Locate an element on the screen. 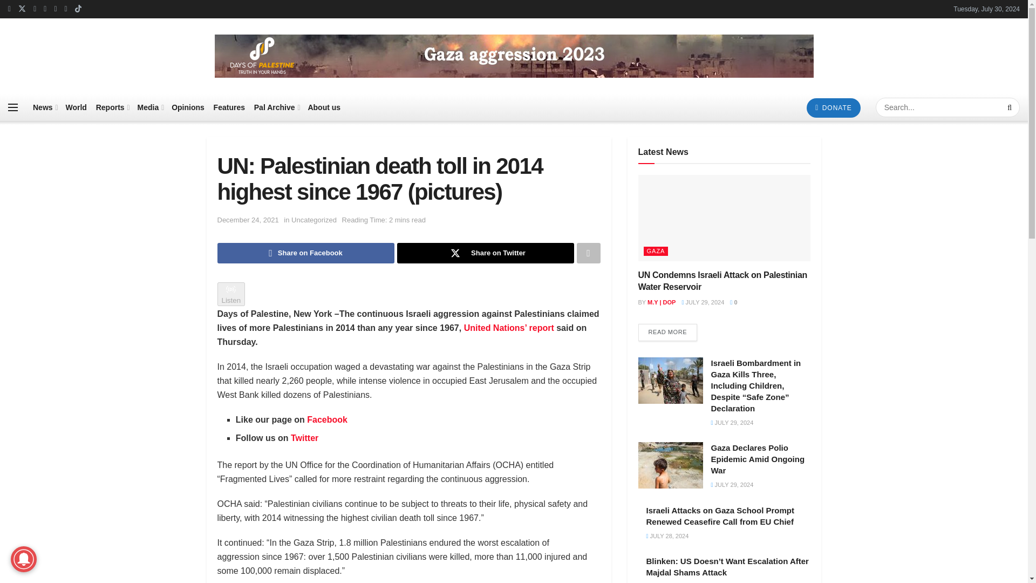 Image resolution: width=1036 pixels, height=583 pixels. Opinions is located at coordinates (188, 107).